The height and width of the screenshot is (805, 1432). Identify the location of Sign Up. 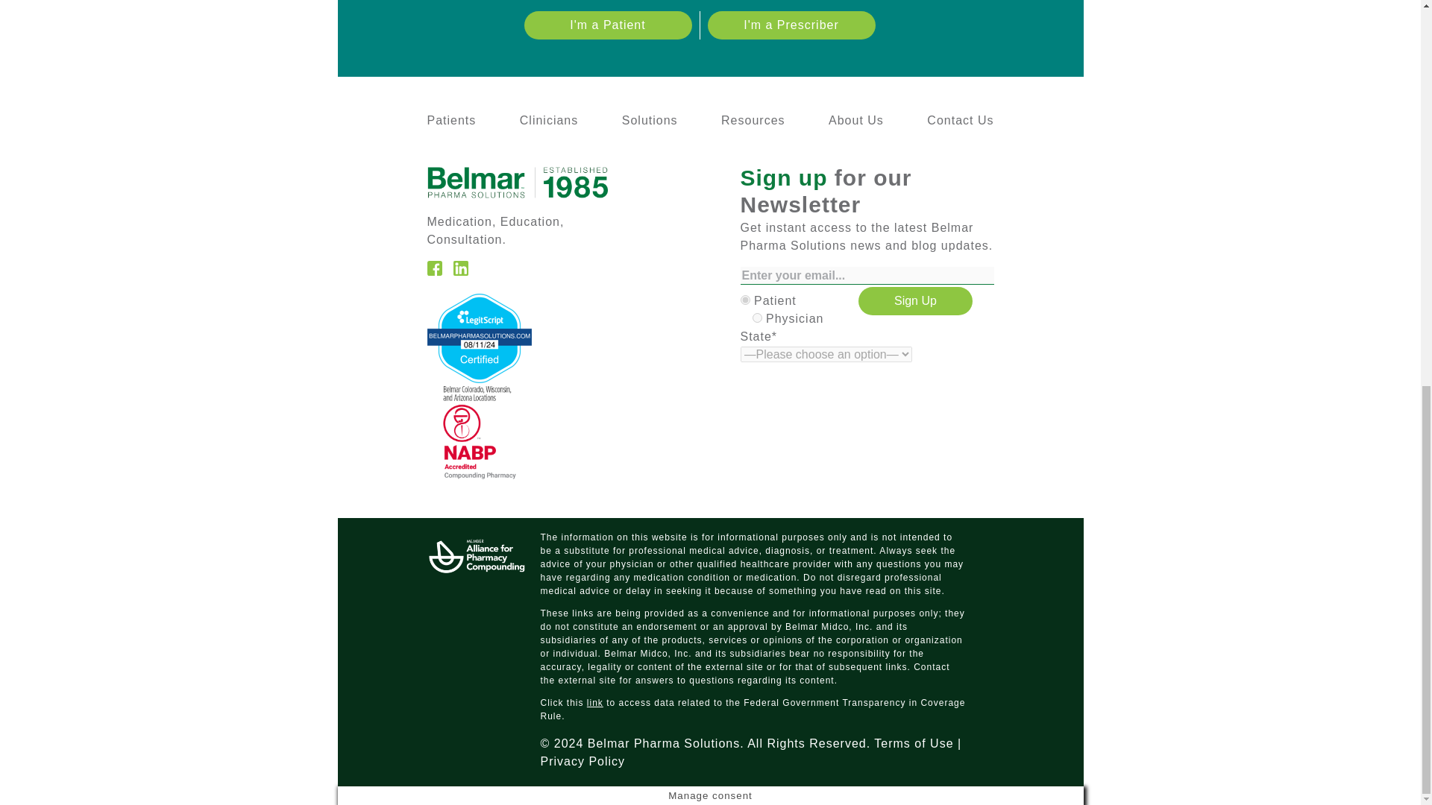
(914, 301).